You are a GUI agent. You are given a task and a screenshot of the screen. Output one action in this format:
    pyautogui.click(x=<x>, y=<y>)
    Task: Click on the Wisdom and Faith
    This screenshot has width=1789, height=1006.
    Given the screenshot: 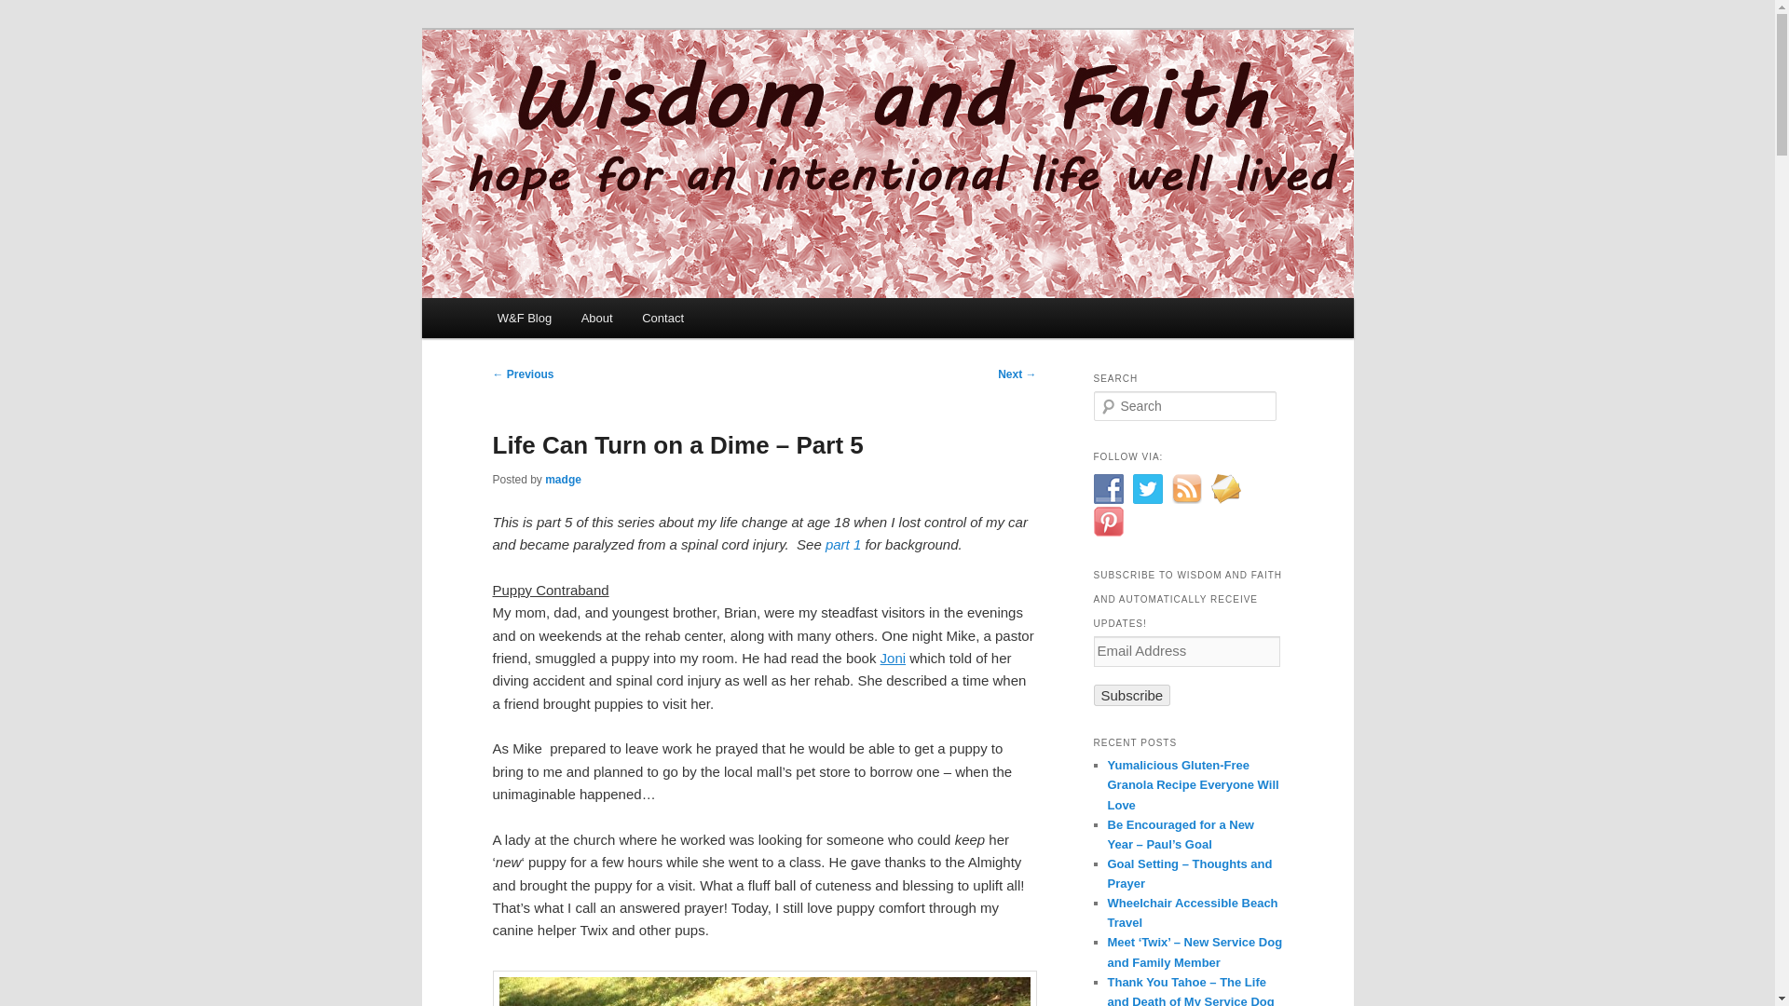 What is the action you would take?
    pyautogui.click(x=611, y=97)
    